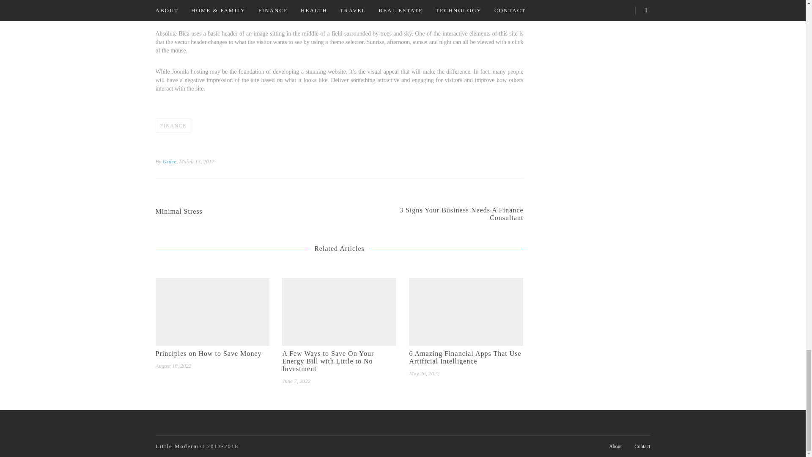  What do you see at coordinates (212, 354) in the screenshot?
I see `Principles on How to Save Money` at bounding box center [212, 354].